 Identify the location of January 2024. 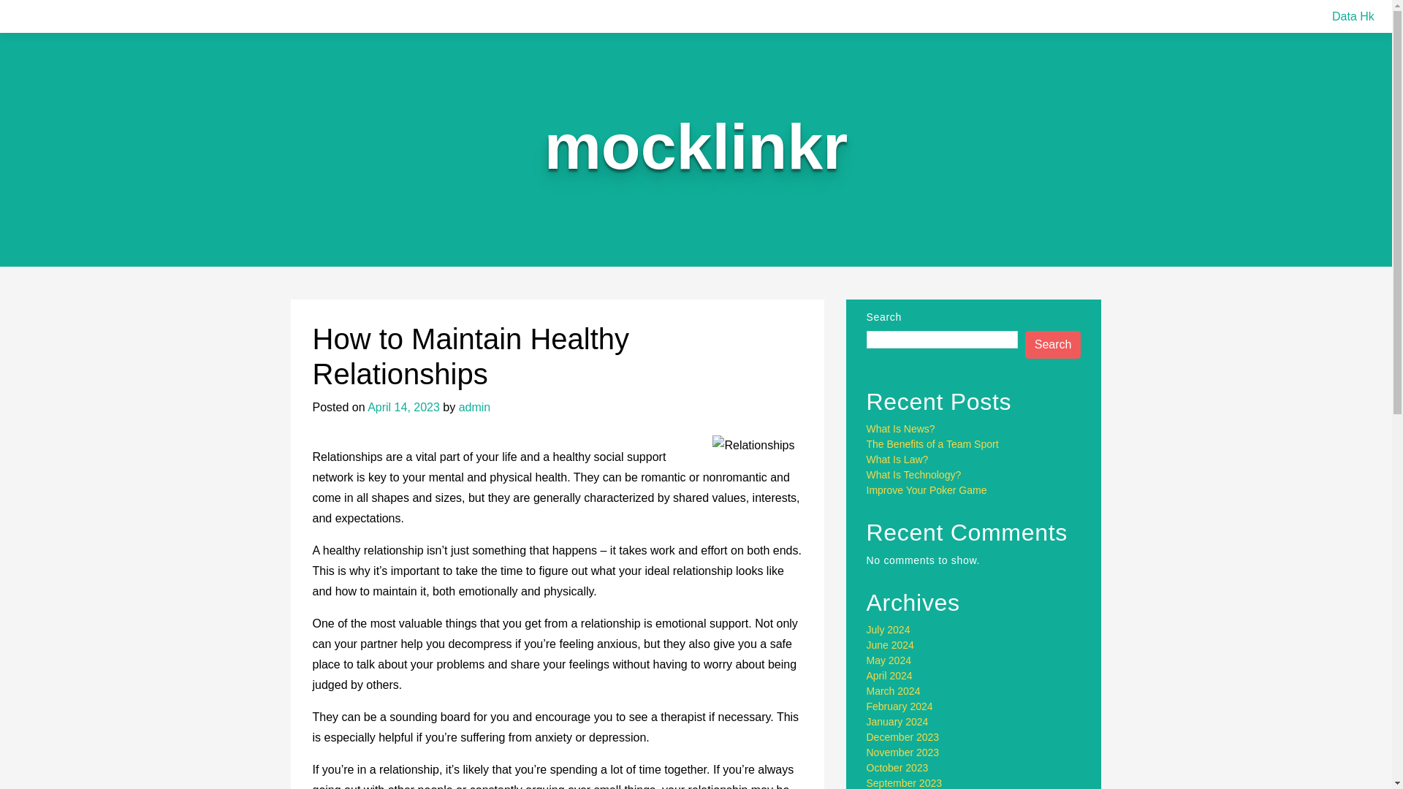
(897, 721).